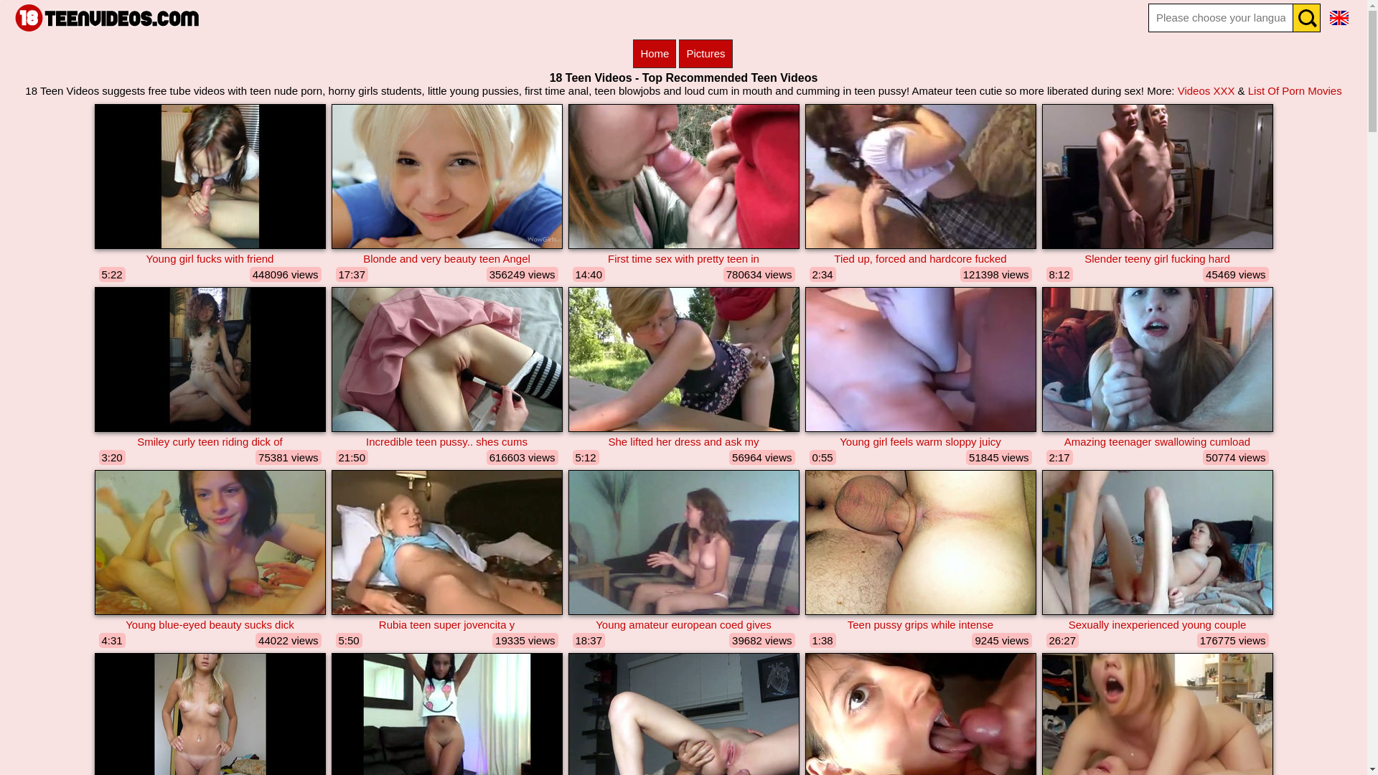 This screenshot has height=775, width=1378. Describe the element at coordinates (921, 258) in the screenshot. I see `Tied up, forced and hardcore fucked` at that location.